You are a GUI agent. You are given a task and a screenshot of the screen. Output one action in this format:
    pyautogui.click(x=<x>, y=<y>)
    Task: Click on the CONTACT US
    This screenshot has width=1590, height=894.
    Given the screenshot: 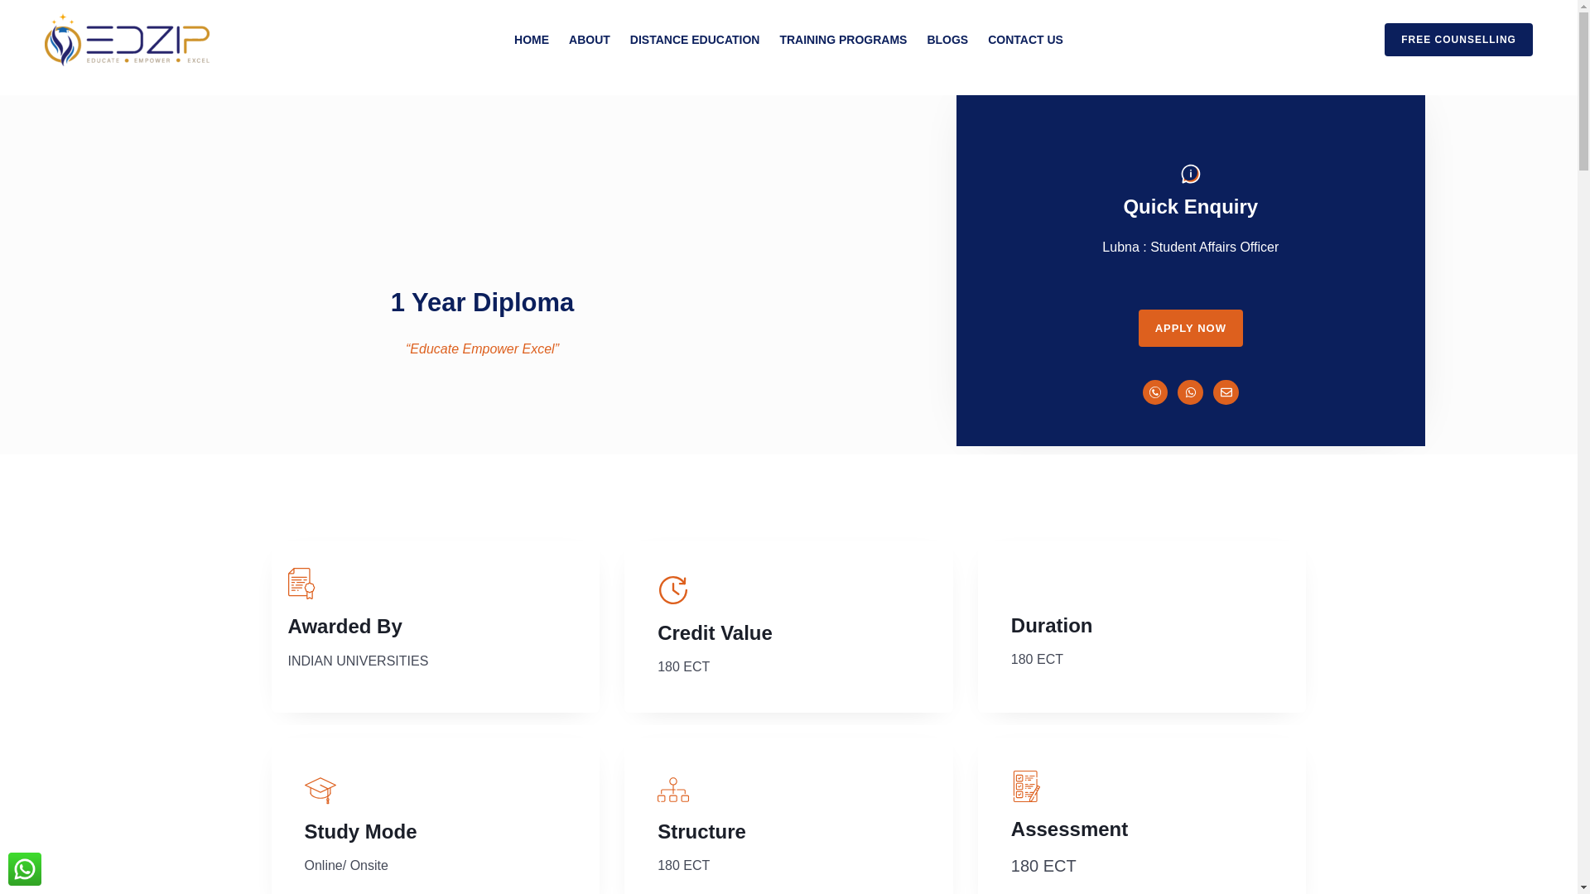 What is the action you would take?
    pyautogui.click(x=1025, y=40)
    